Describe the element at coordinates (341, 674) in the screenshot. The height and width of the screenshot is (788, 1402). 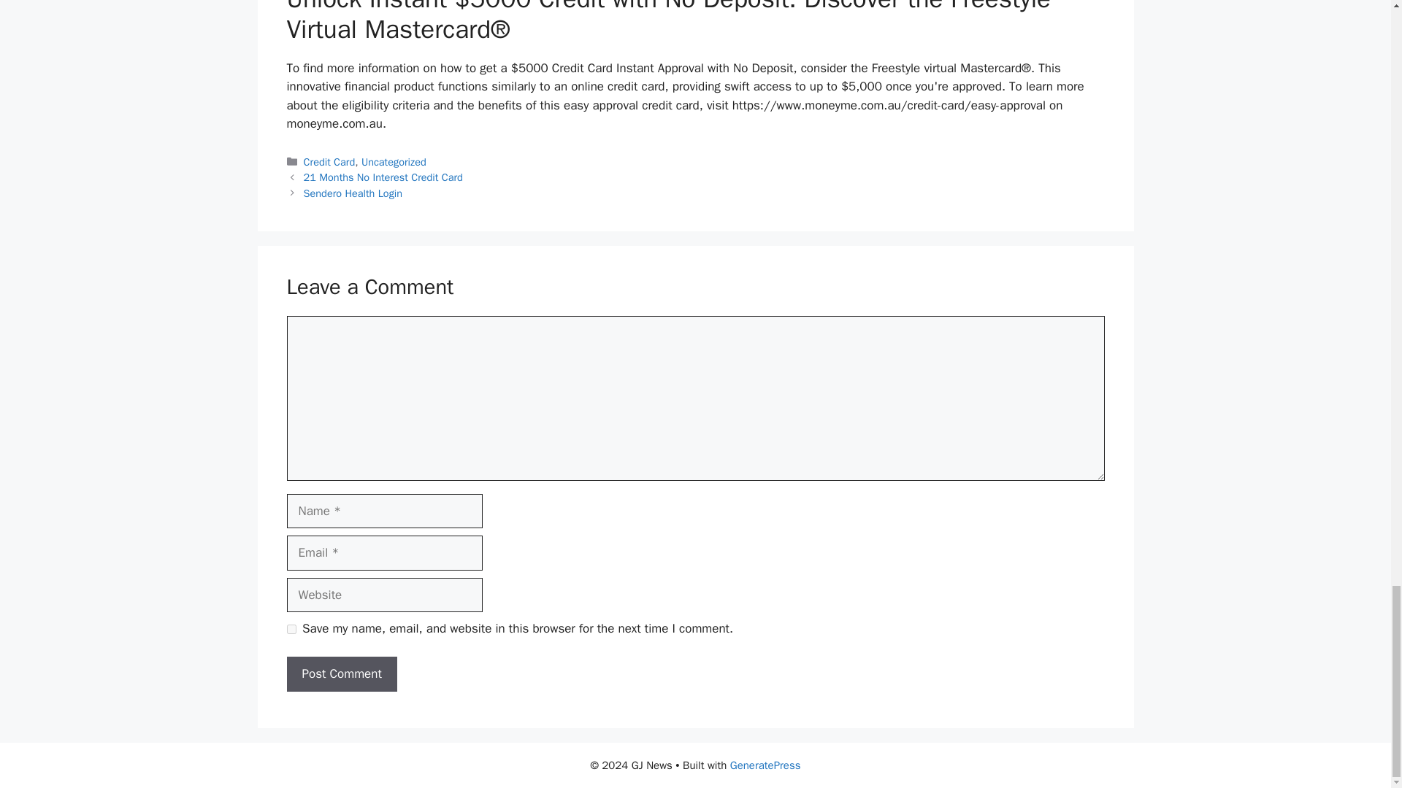
I see `Post Comment` at that location.